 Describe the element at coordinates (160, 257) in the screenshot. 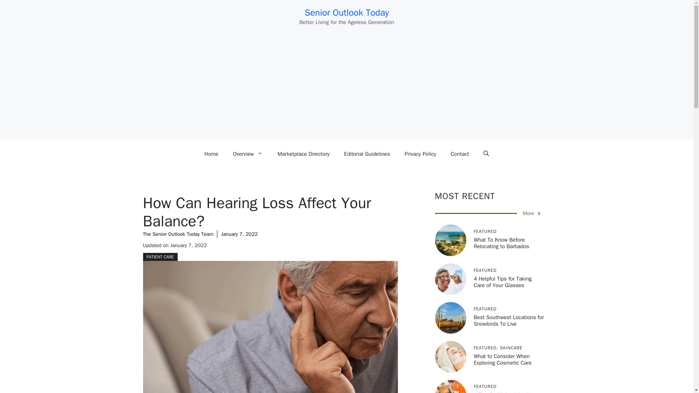

I see `PATIENT CARE` at that location.